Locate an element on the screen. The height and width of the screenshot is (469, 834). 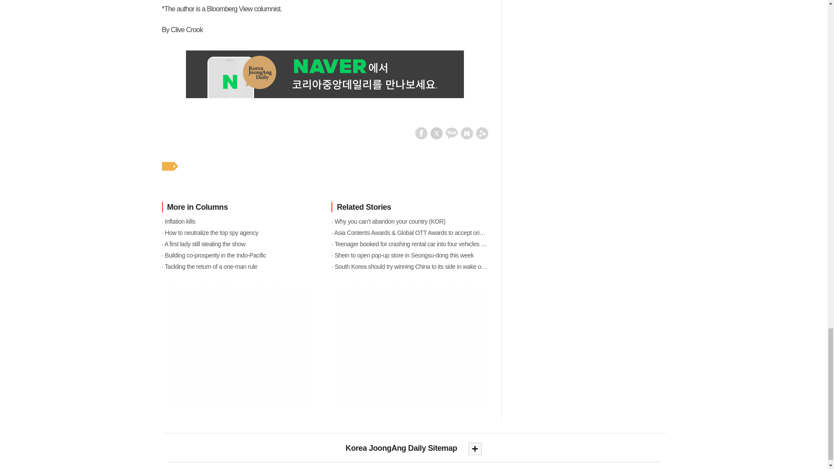
Share to KakaoTalk New Window is located at coordinates (452, 133).